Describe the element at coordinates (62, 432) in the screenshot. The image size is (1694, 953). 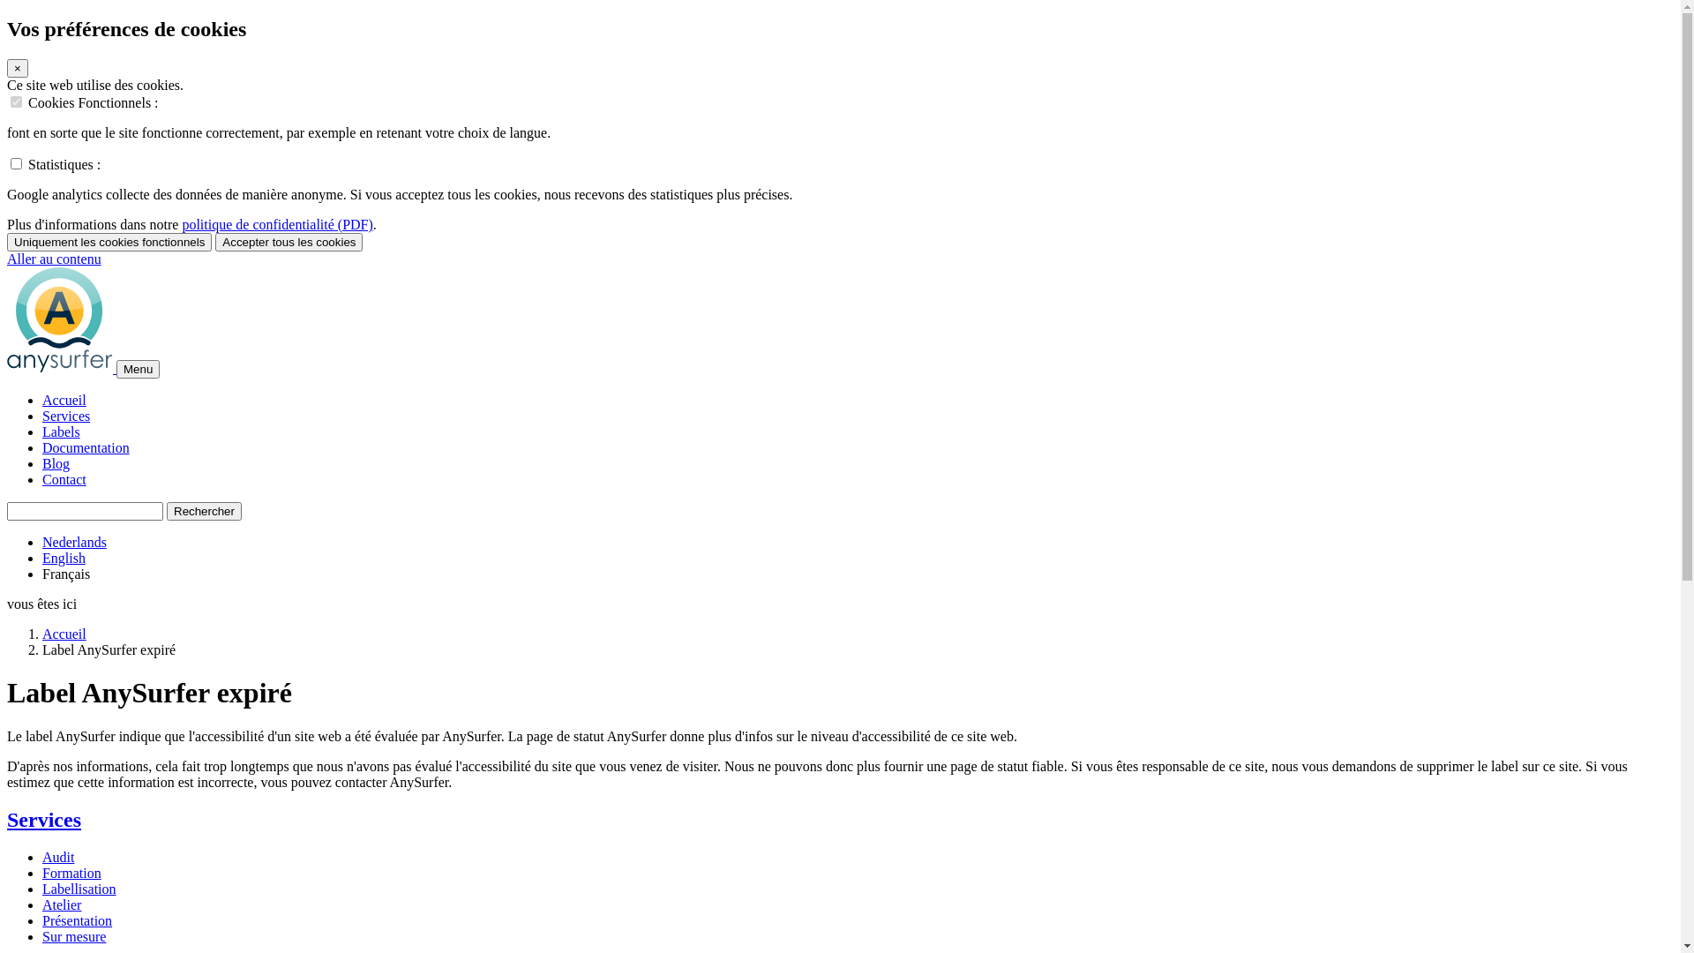
I see `Labels` at that location.